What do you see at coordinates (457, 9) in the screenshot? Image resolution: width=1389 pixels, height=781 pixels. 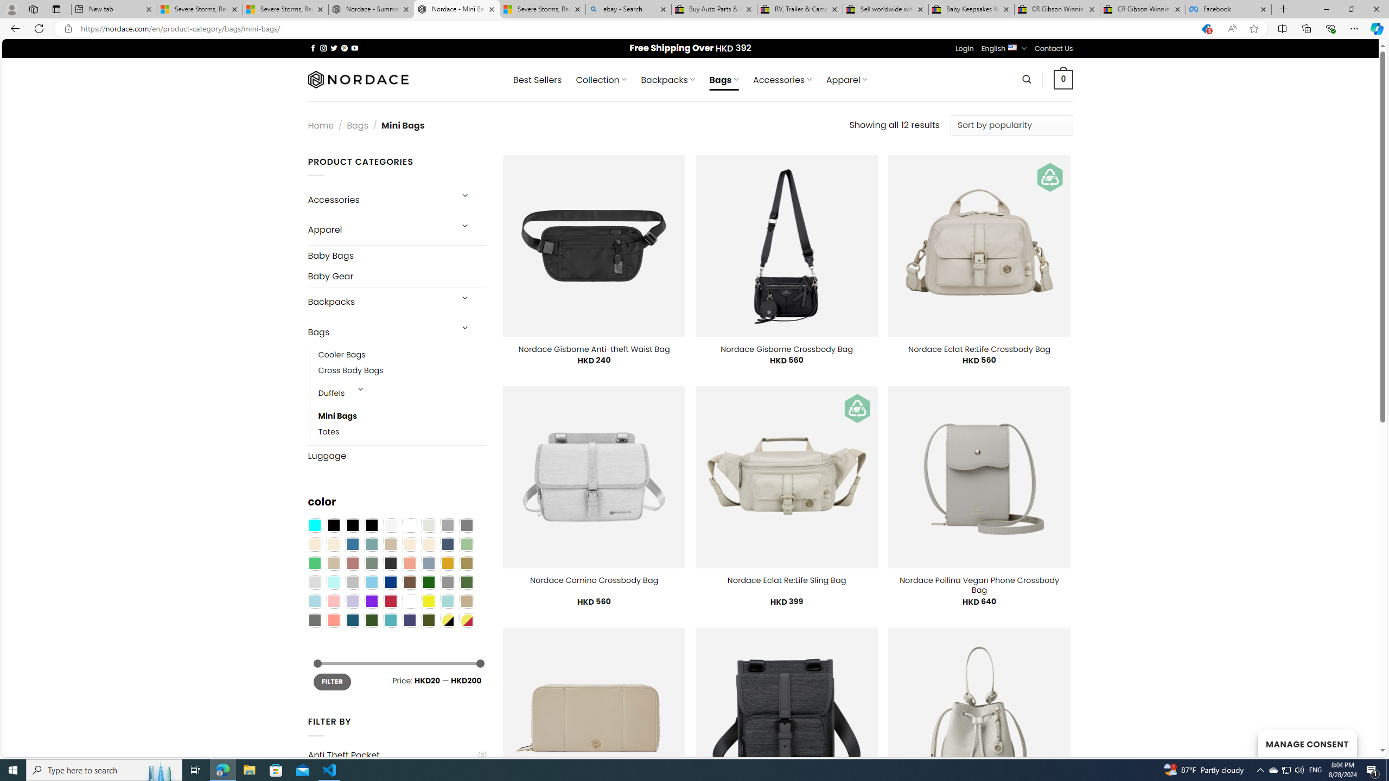 I see `Nordace - Mini Bags` at bounding box center [457, 9].